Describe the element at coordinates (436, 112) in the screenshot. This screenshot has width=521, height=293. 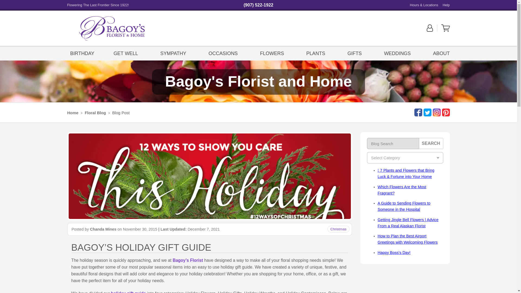
I see `Instagram` at that location.